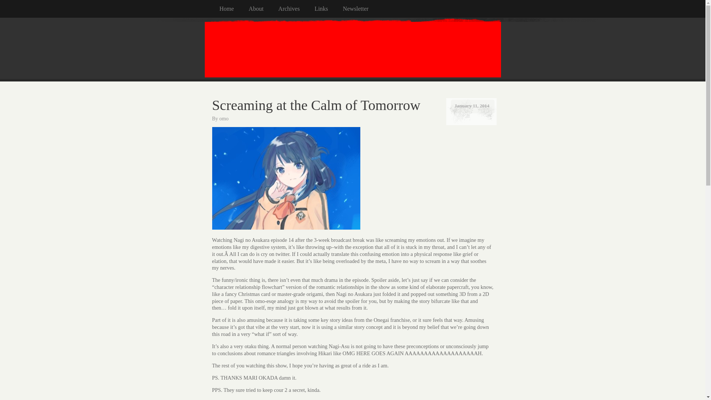 The width and height of the screenshot is (711, 400). Describe the element at coordinates (224, 119) in the screenshot. I see `View all posts by omo` at that location.